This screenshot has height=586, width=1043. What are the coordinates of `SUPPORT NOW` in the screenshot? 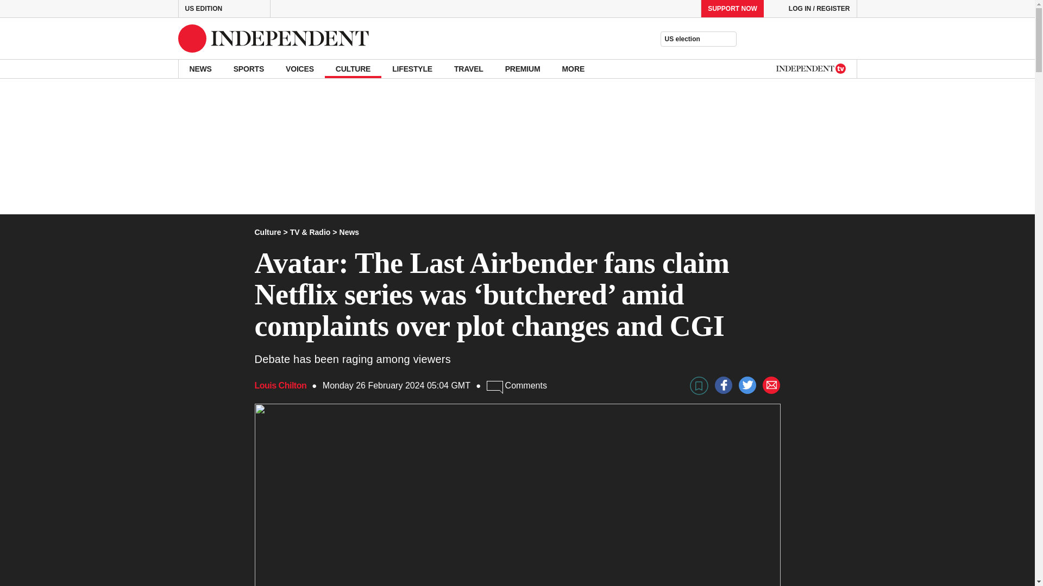 It's located at (732, 9).